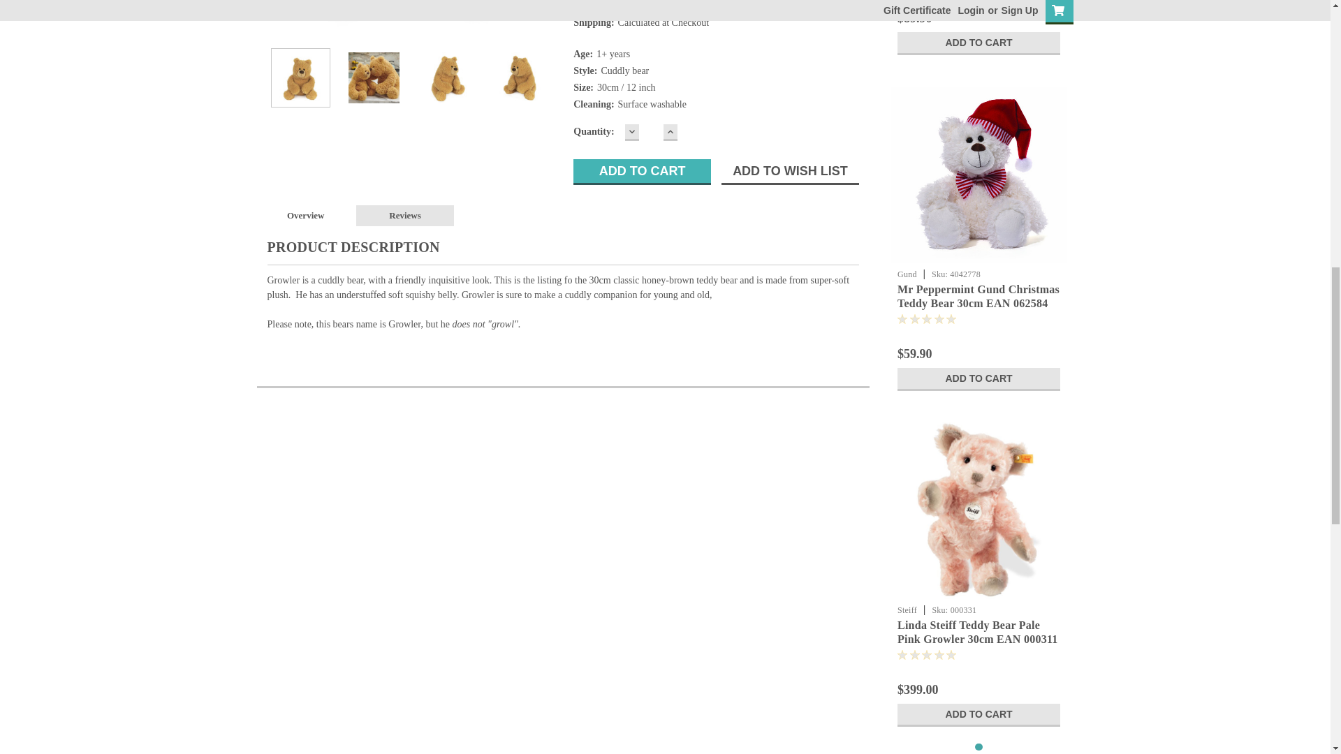  Describe the element at coordinates (651, 132) in the screenshot. I see `1` at that location.